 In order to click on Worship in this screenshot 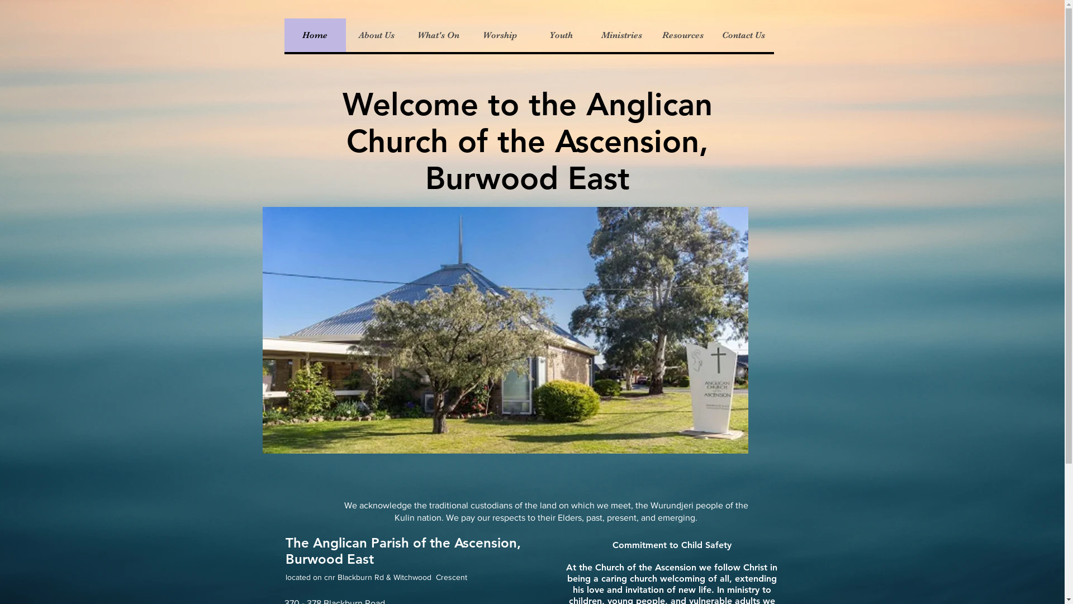, I will do `click(499, 35)`.